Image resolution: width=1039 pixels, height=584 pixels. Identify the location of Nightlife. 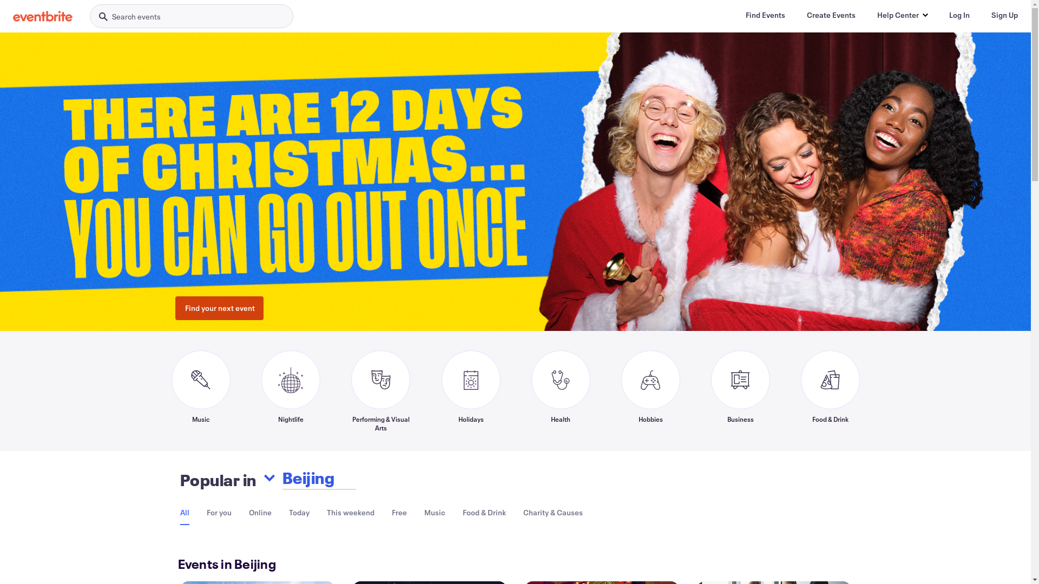
(290, 391).